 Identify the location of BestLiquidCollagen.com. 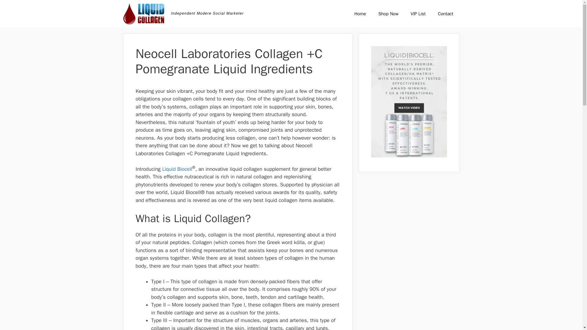
(143, 13).